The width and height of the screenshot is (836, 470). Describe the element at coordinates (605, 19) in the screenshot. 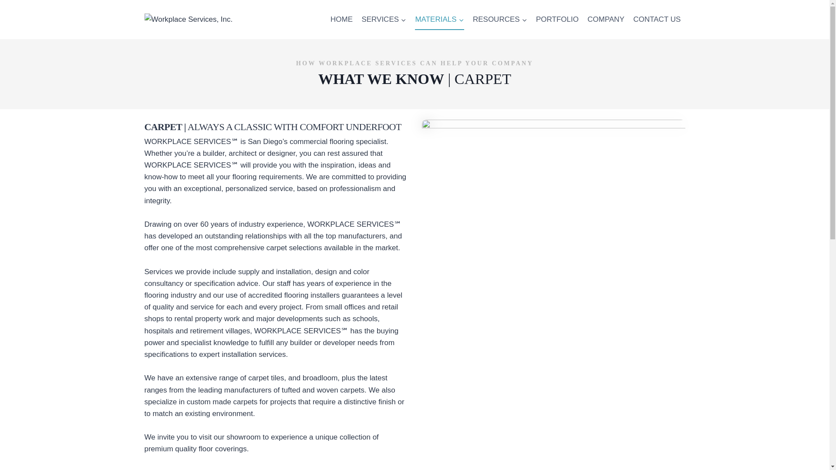

I see `COMPANY` at that location.